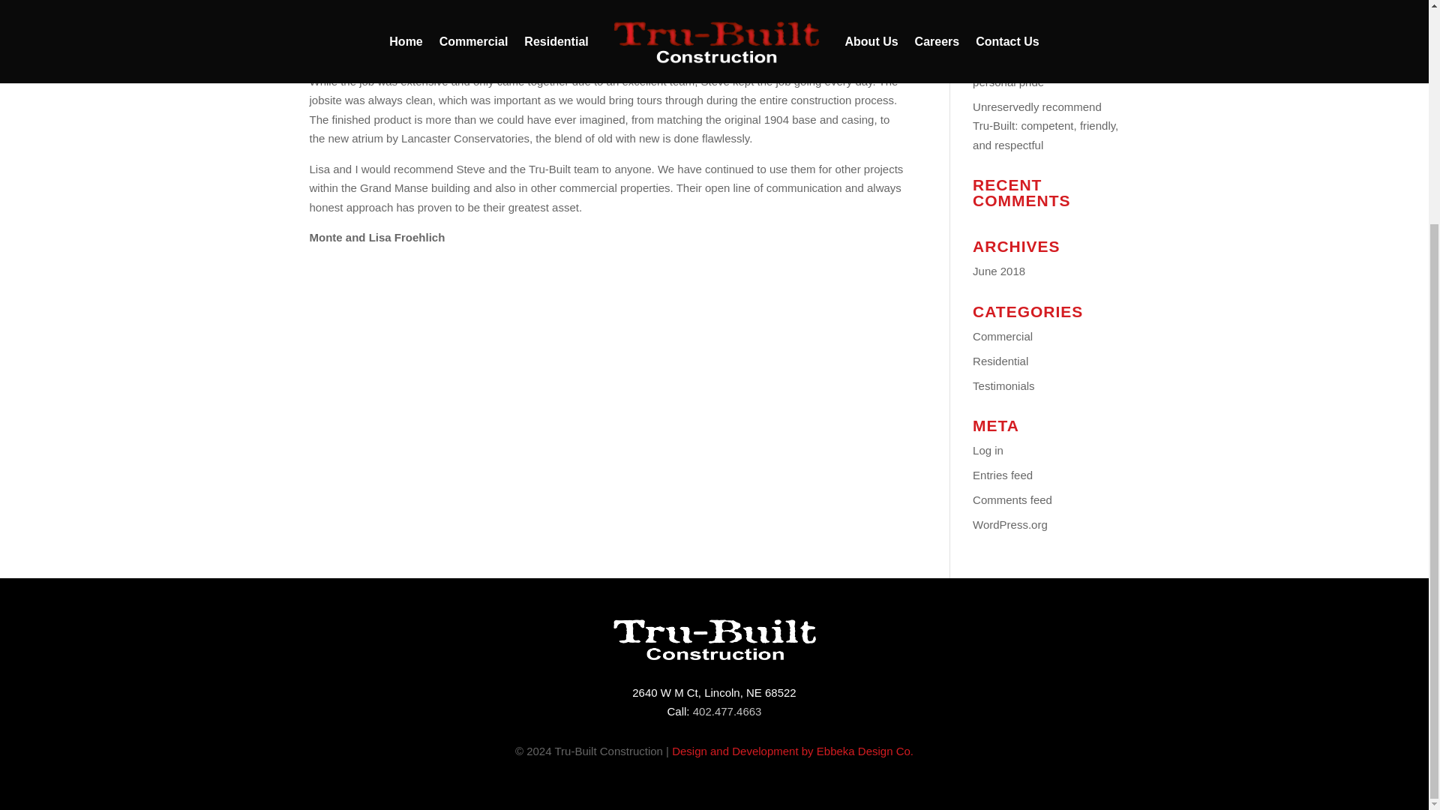 The image size is (1440, 810). Describe the element at coordinates (988, 450) in the screenshot. I see `Log in` at that location.